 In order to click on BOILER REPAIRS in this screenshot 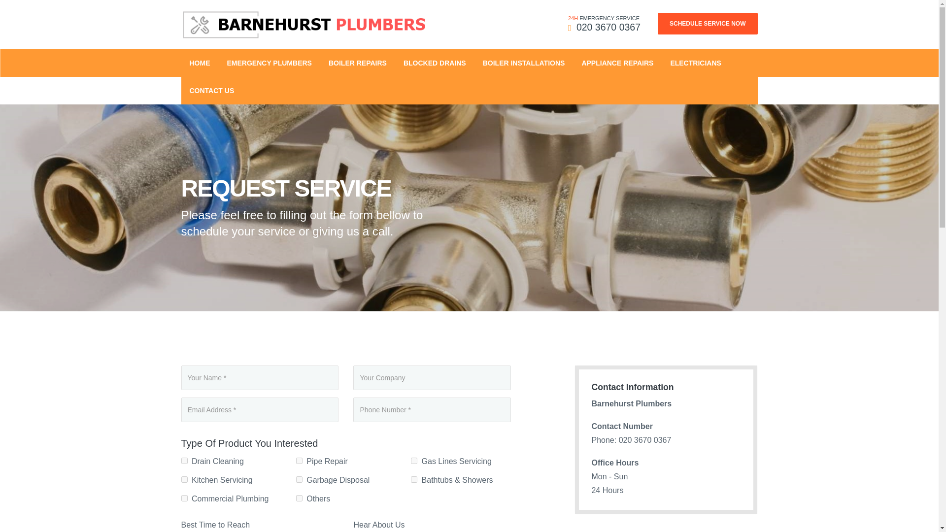, I will do `click(358, 63)`.